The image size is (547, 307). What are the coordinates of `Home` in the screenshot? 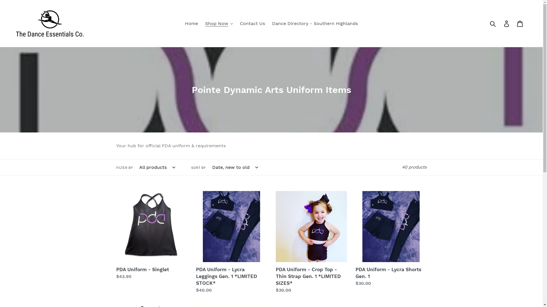 It's located at (191, 24).